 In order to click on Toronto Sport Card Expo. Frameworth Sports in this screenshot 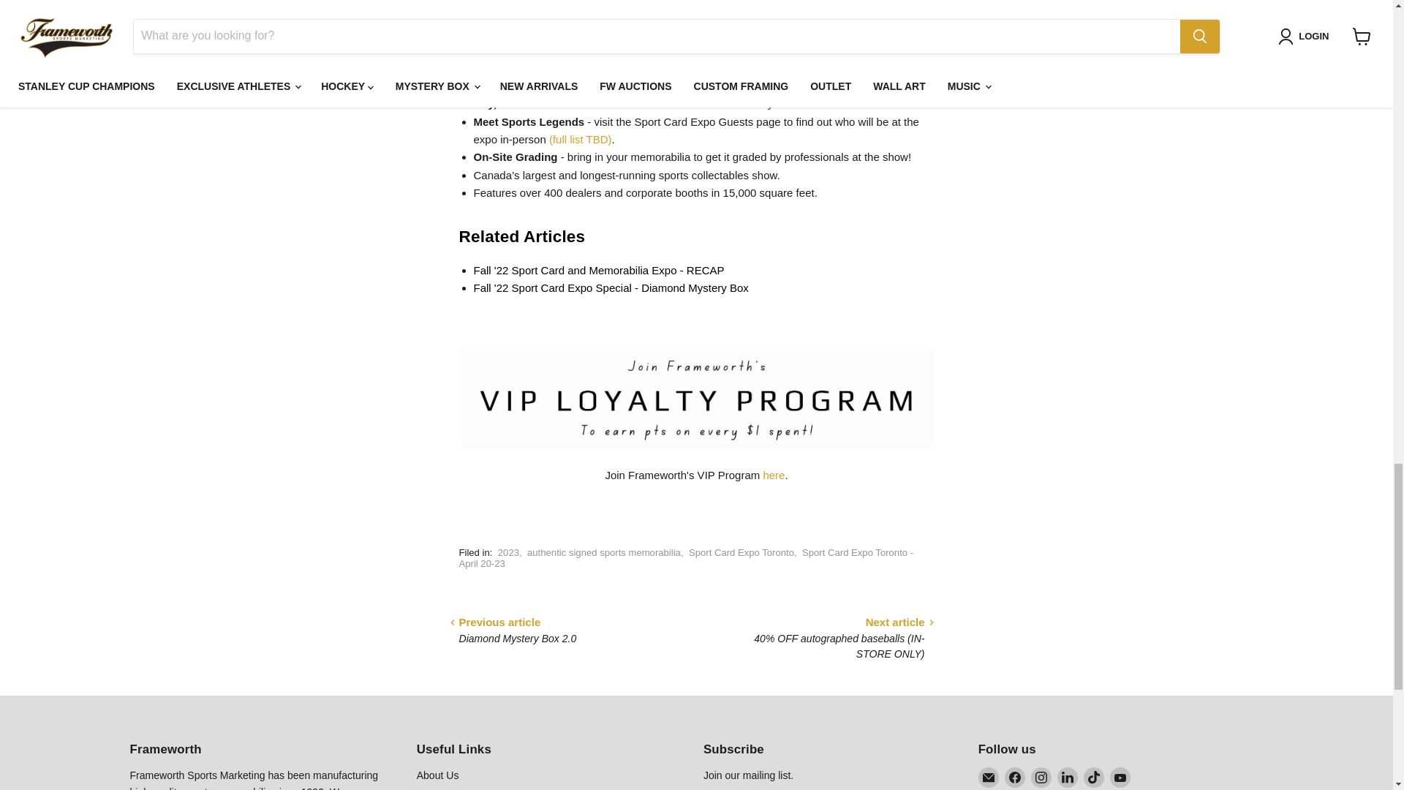, I will do `click(599, 270)`.